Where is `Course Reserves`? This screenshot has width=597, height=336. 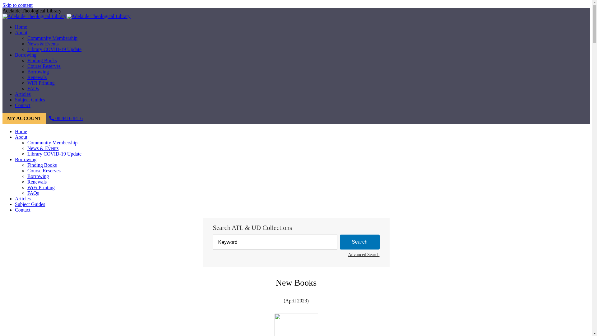
Course Reserves is located at coordinates (44, 170).